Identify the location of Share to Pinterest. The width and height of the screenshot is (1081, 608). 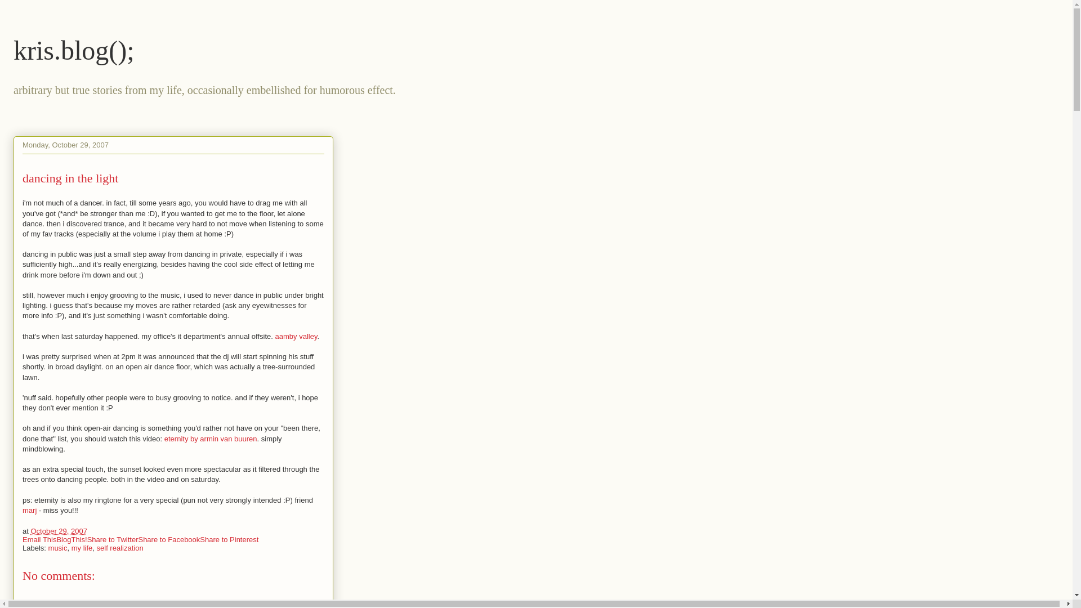
(229, 539).